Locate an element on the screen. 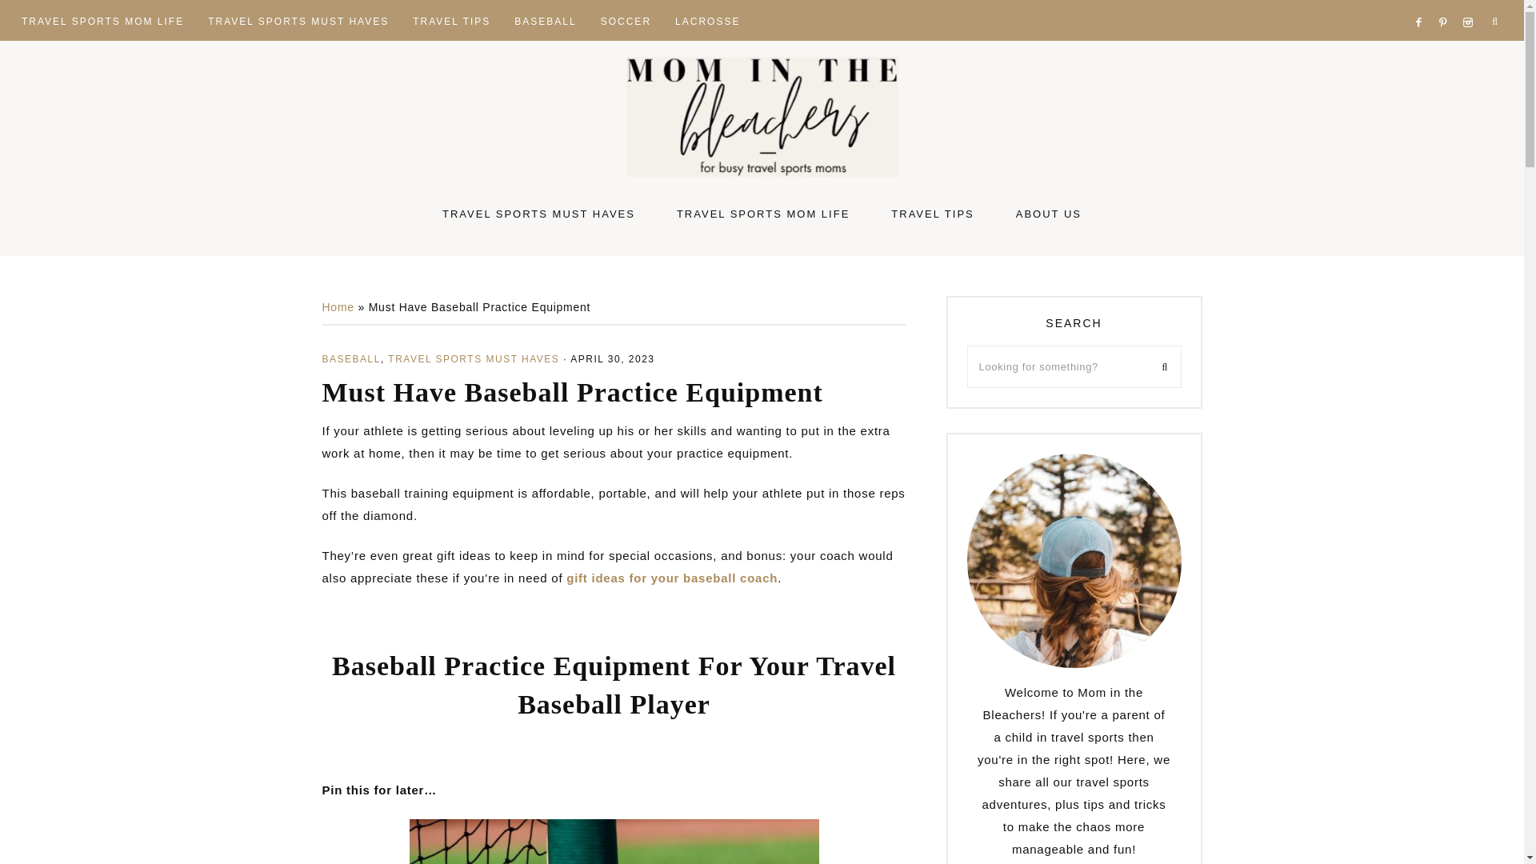 The width and height of the screenshot is (1536, 864). TRAVEL SPORTS MUST HAVES is located at coordinates (538, 213).